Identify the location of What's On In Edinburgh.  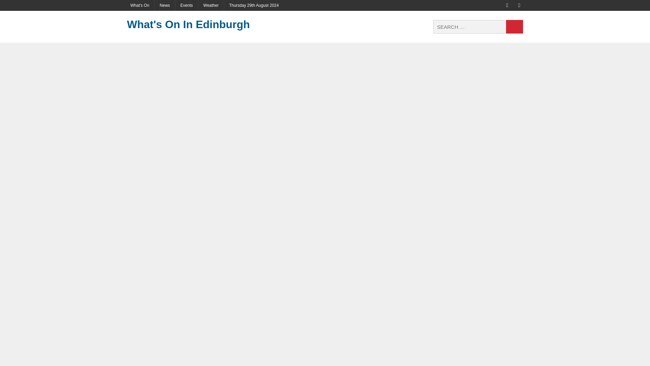
(189, 24).